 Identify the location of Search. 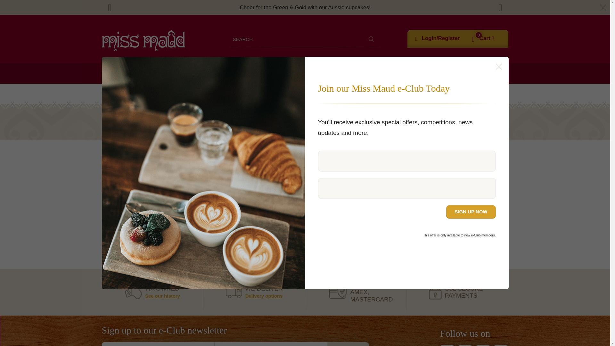
(371, 39).